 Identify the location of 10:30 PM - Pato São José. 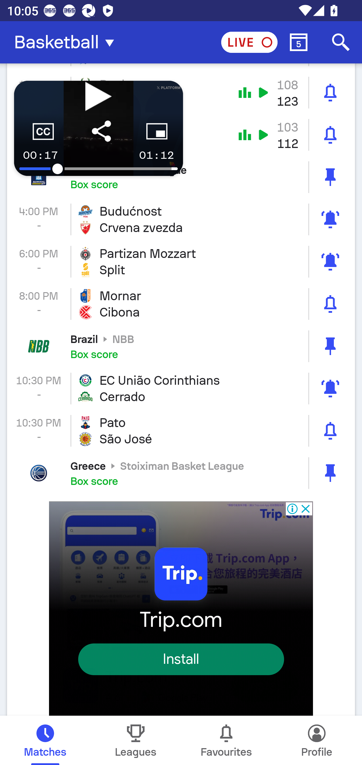
(181, 431).